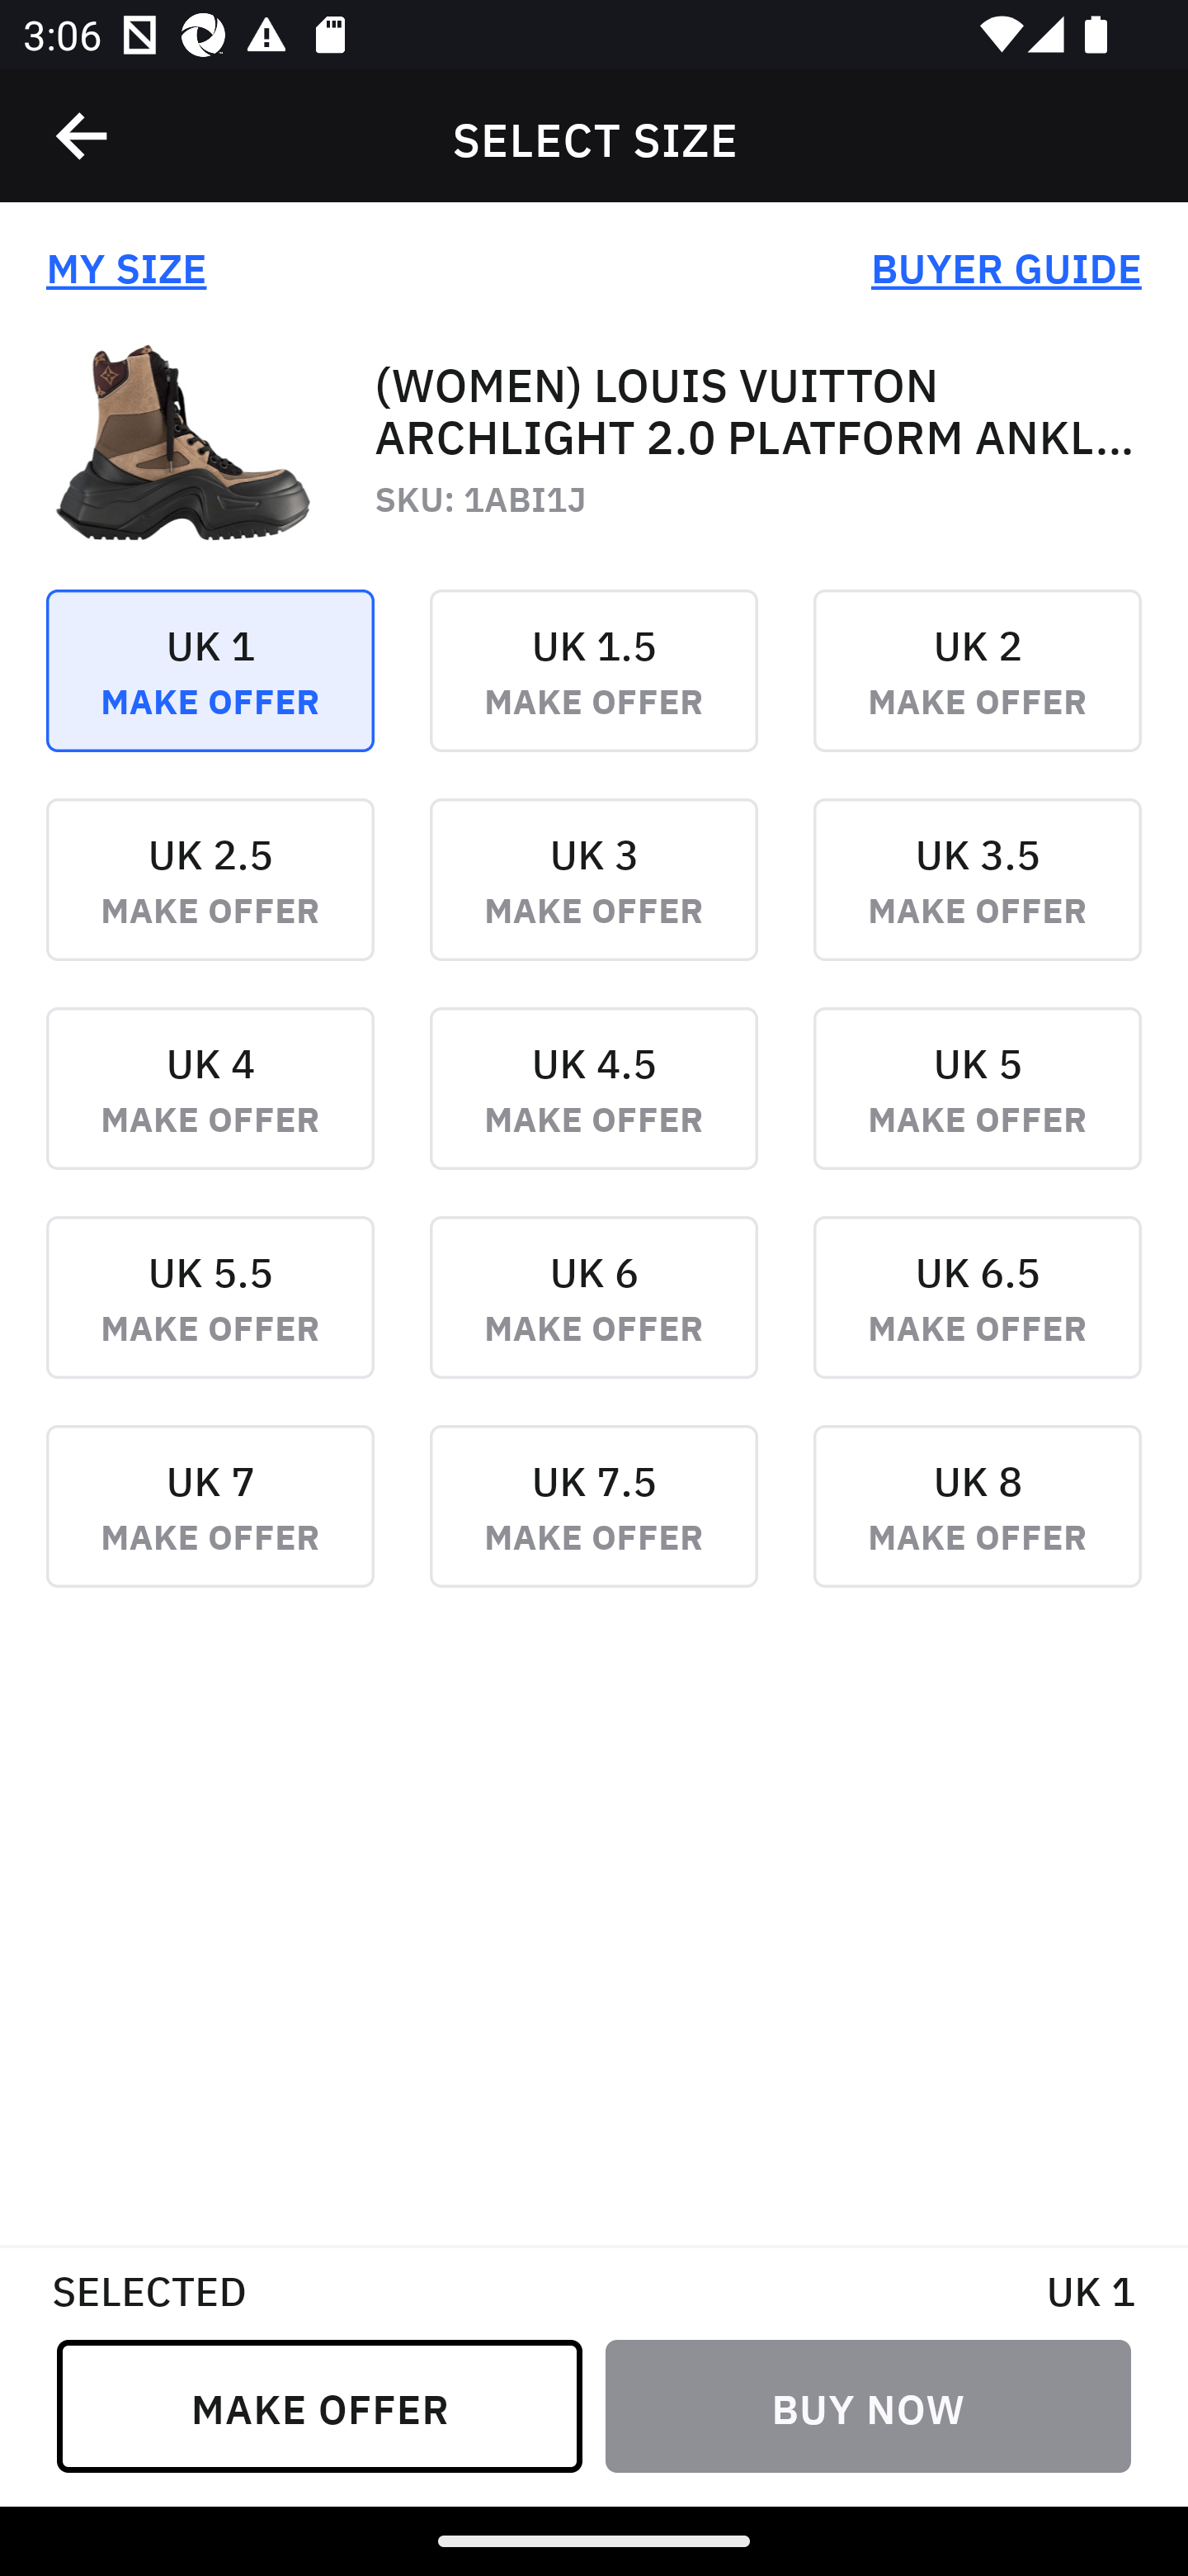  Describe the element at coordinates (977, 902) in the screenshot. I see `UK 3.5 MAKE OFFER` at that location.